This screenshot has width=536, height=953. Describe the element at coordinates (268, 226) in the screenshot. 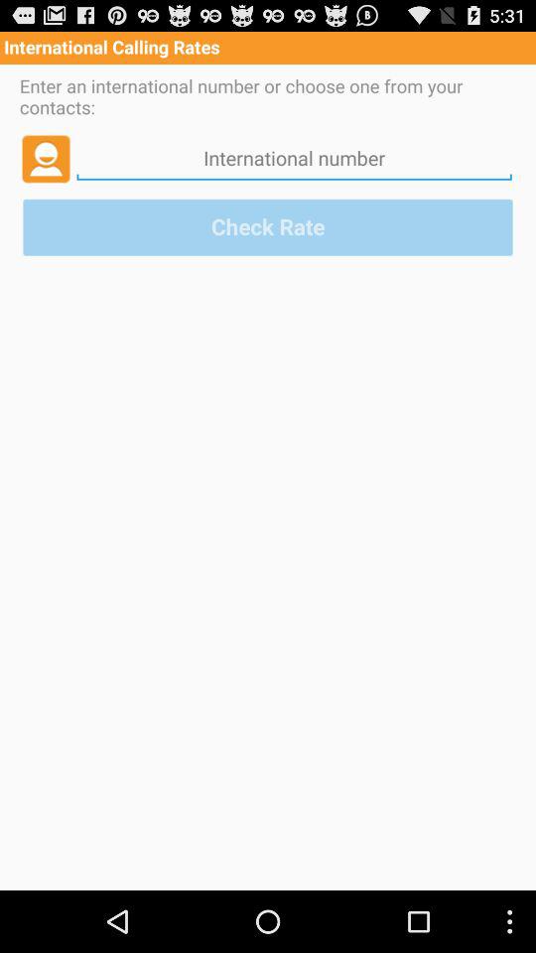

I see `click the check rate button` at that location.